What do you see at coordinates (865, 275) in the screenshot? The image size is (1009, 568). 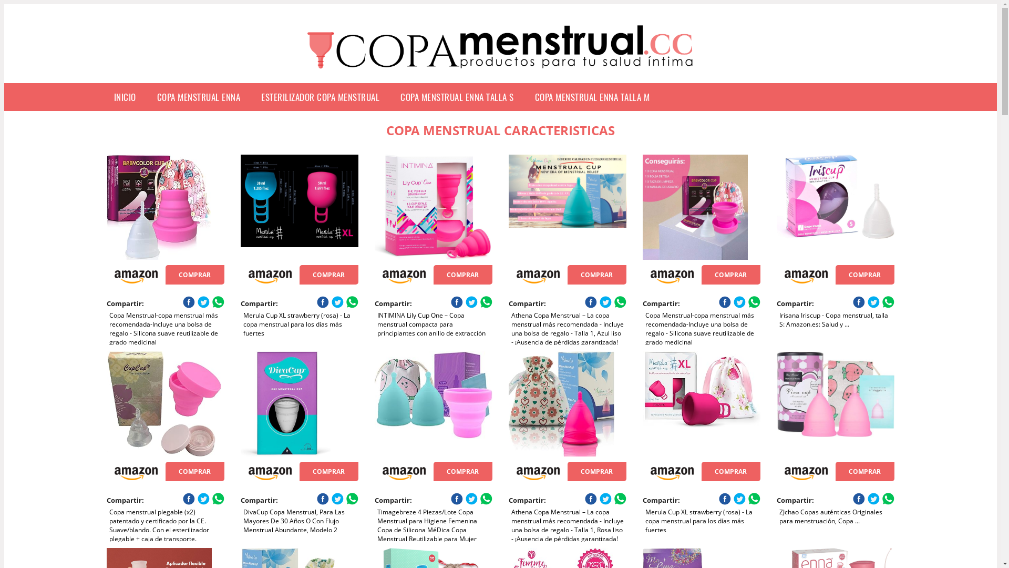 I see `COMPRAR` at bounding box center [865, 275].